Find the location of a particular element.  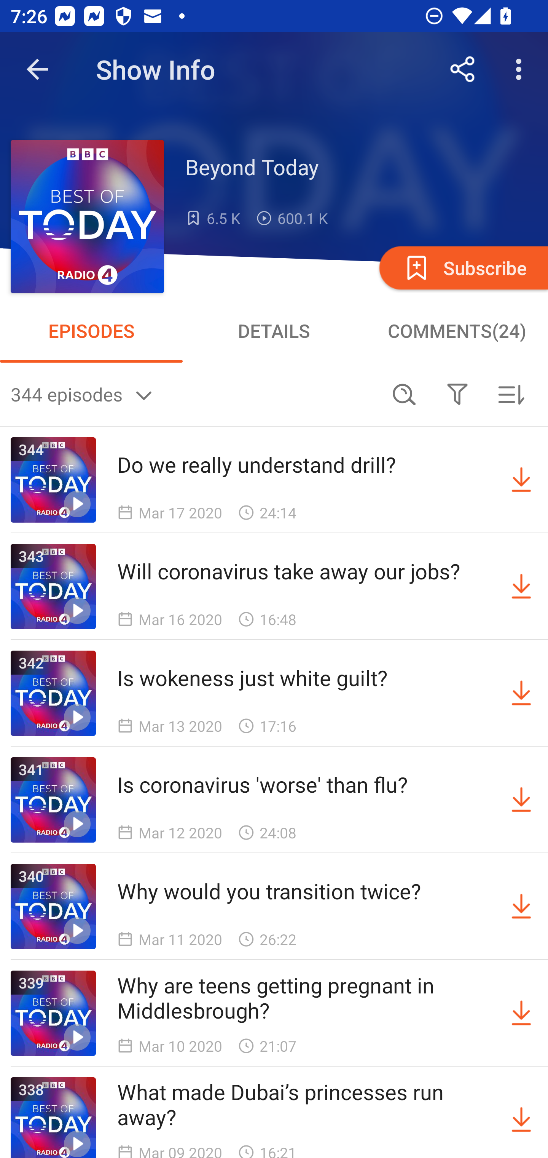

344 episodes  is located at coordinates (194, 394).